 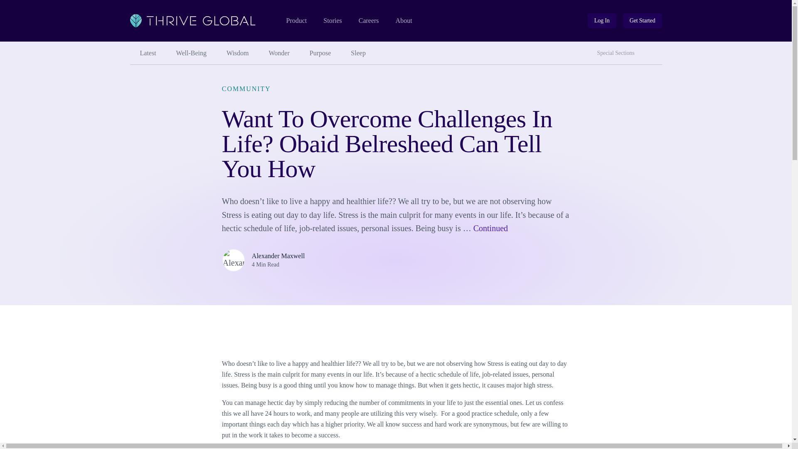 I want to click on Sleep, so click(x=358, y=53).